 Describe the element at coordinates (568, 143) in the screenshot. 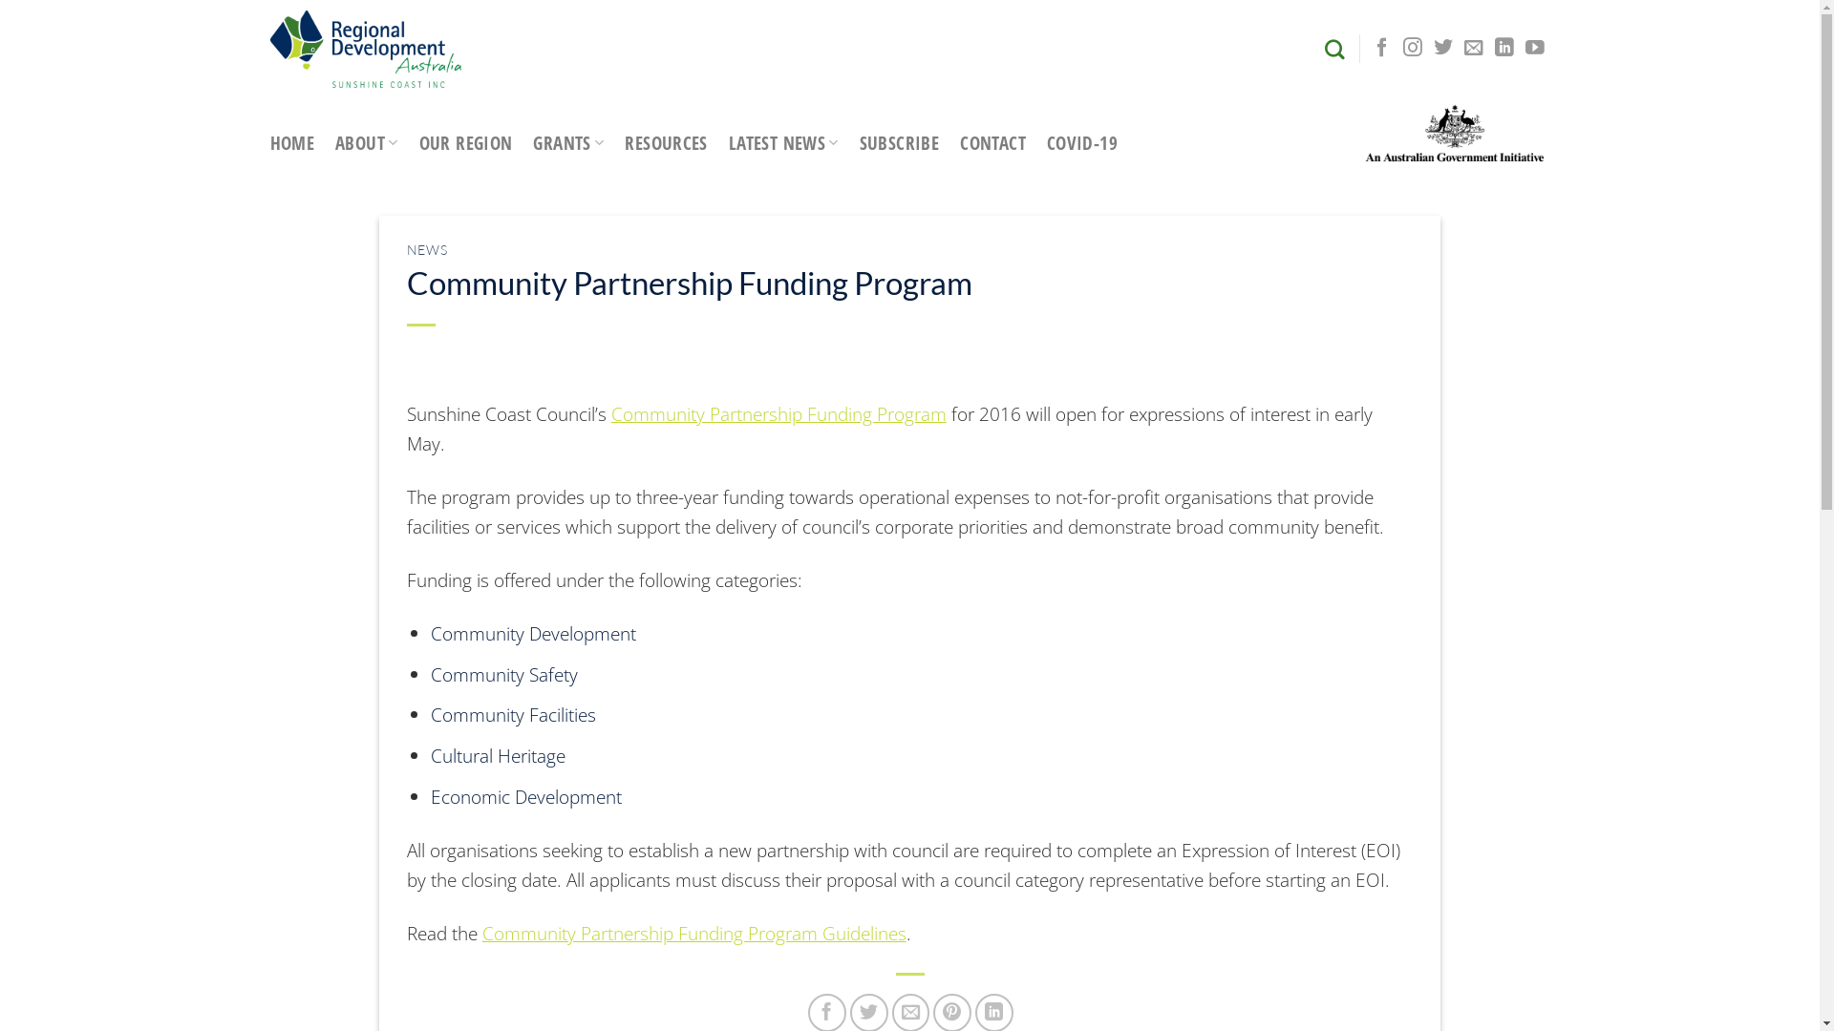

I see `GRANTS` at that location.